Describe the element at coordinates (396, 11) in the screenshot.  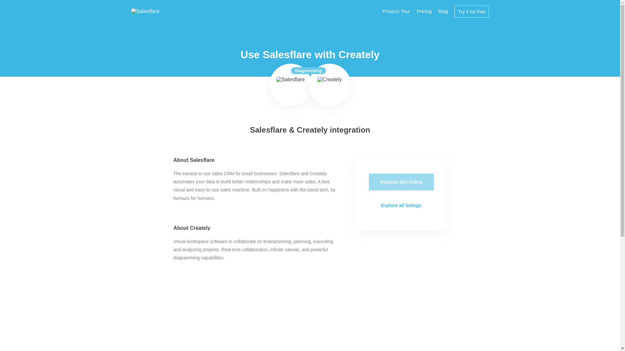
I see `Product Tour` at that location.